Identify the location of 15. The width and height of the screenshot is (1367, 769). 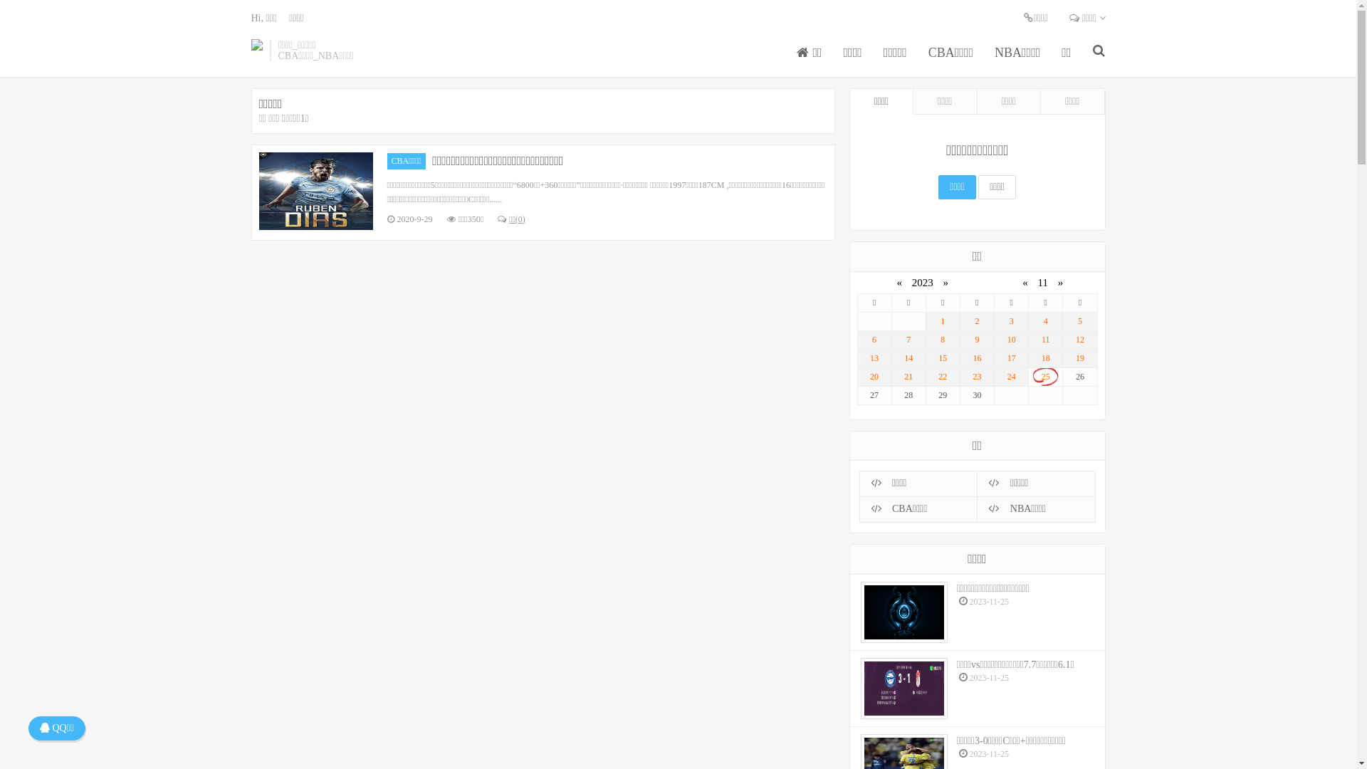
(943, 359).